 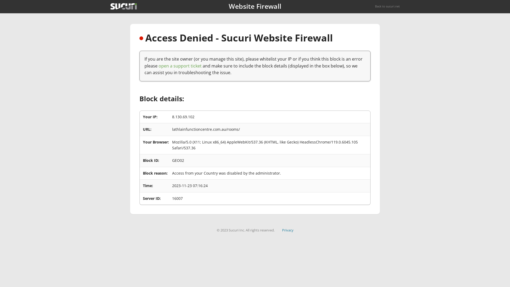 What do you see at coordinates (288, 230) in the screenshot?
I see `Privacy` at bounding box center [288, 230].